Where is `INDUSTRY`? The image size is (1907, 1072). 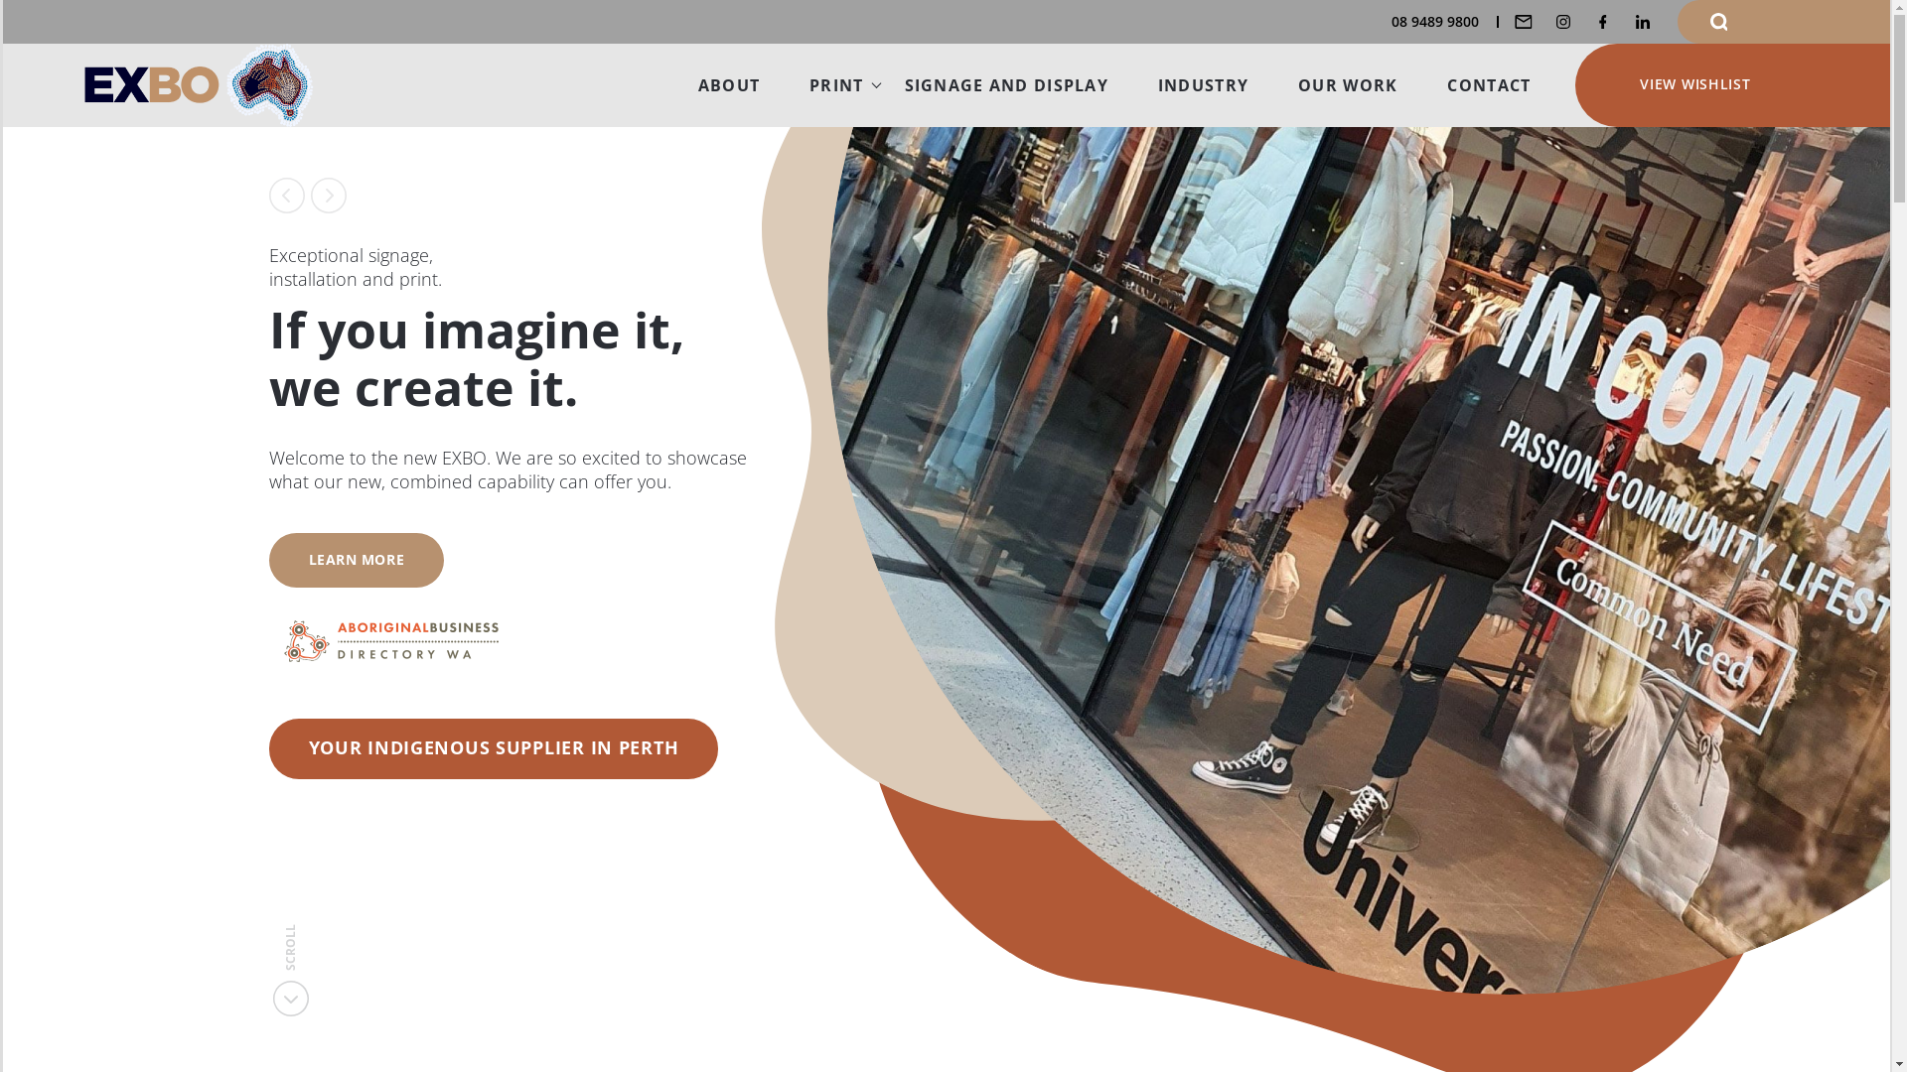 INDUSTRY is located at coordinates (1204, 85).